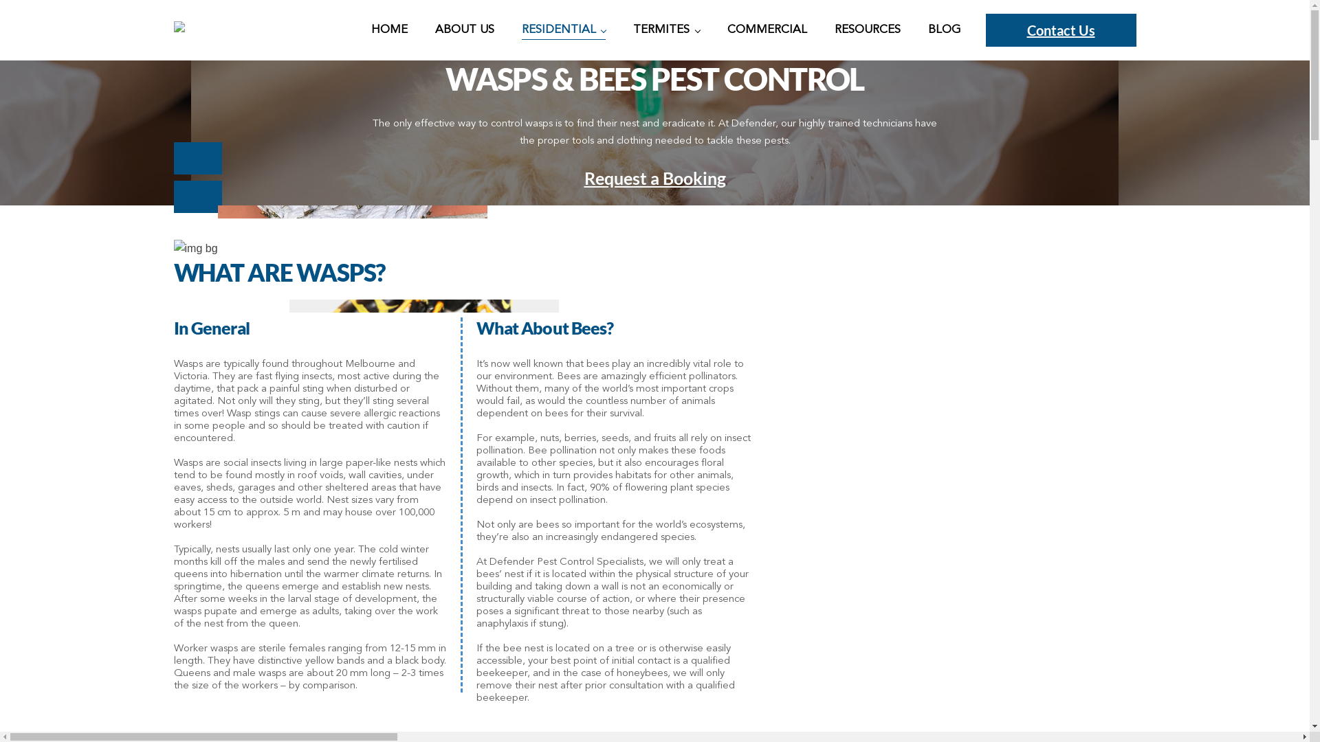 The image size is (1320, 742). What do you see at coordinates (767, 30) in the screenshot?
I see `COMMERCIAL` at bounding box center [767, 30].